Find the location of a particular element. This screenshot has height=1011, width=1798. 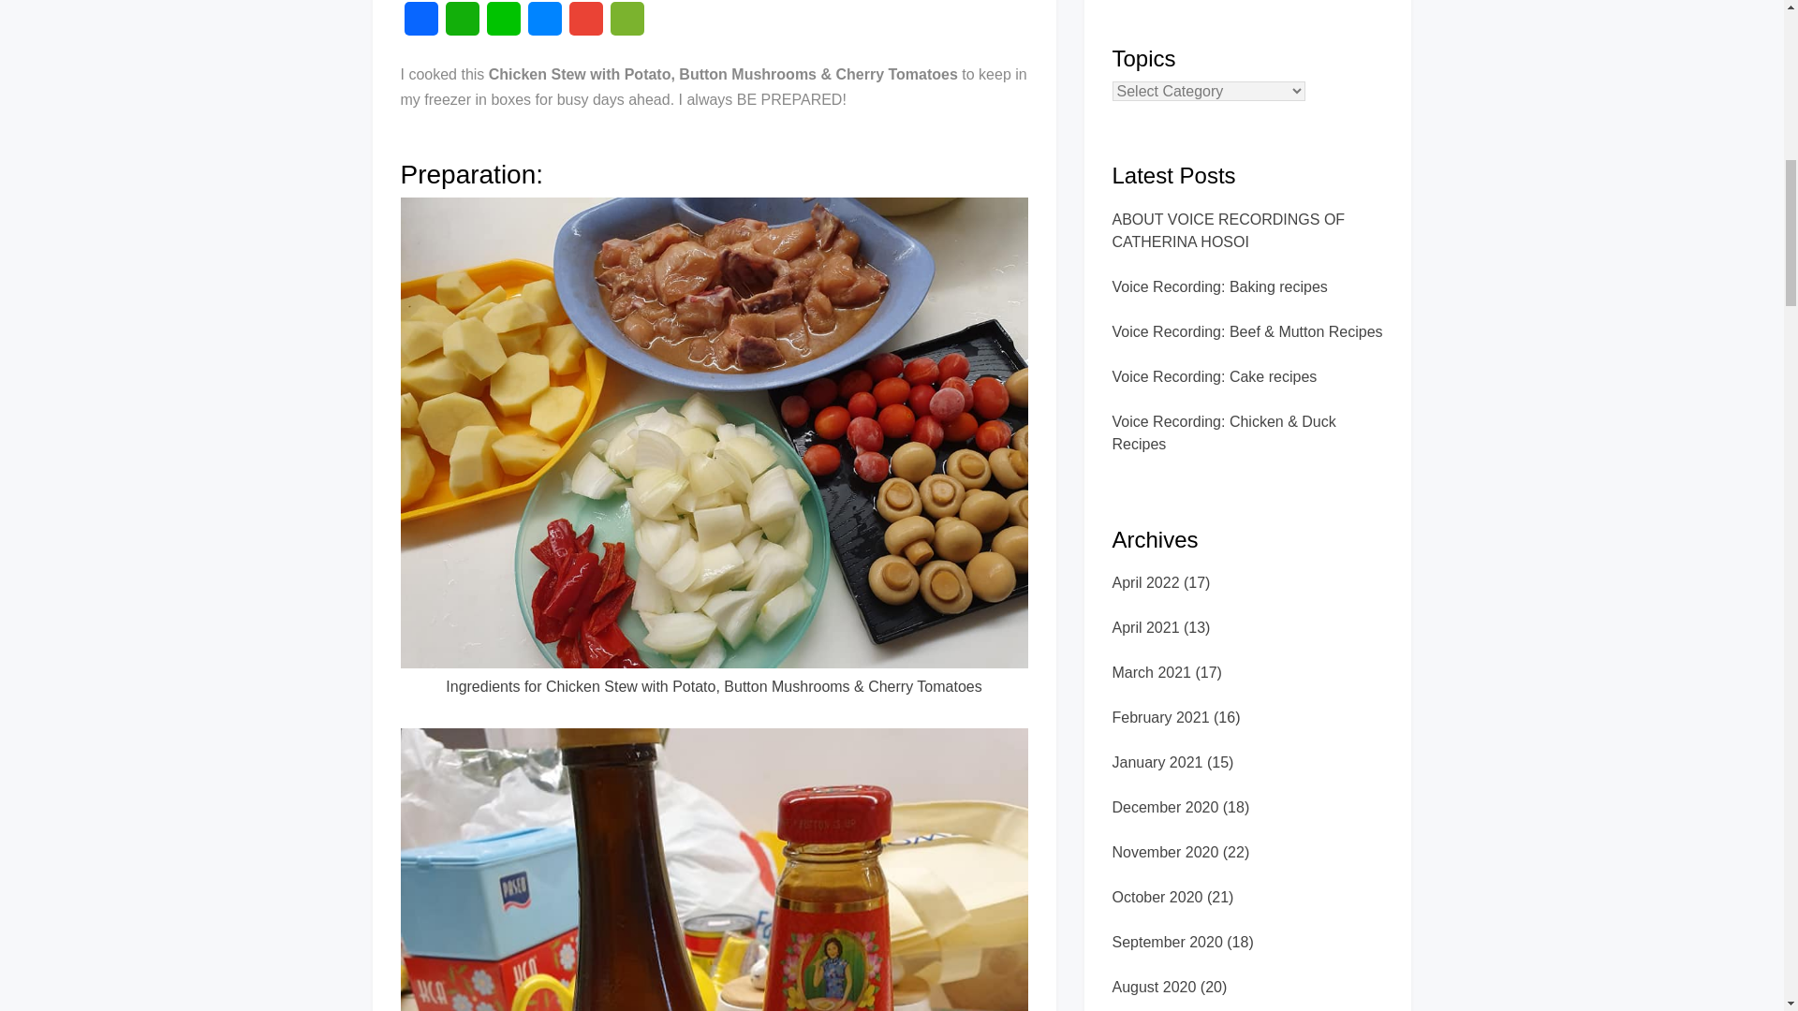

Line is located at coordinates (504, 24).